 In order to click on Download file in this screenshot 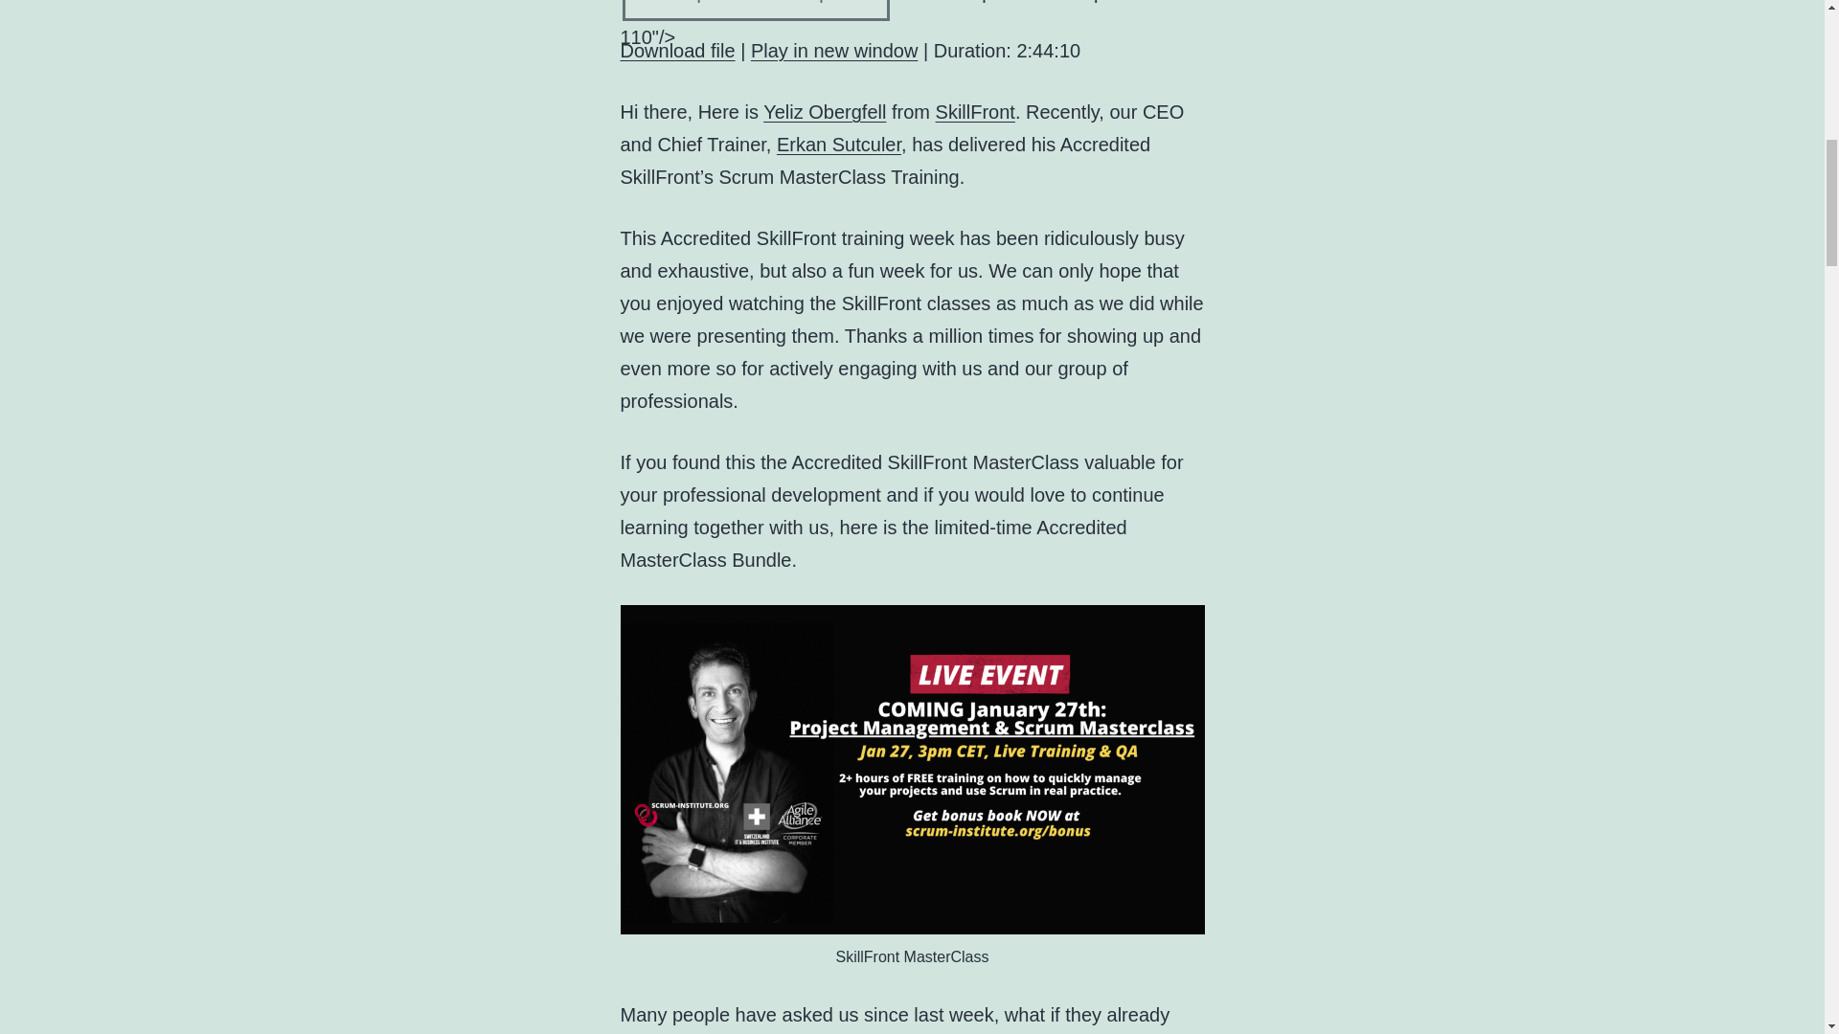, I will do `click(678, 50)`.